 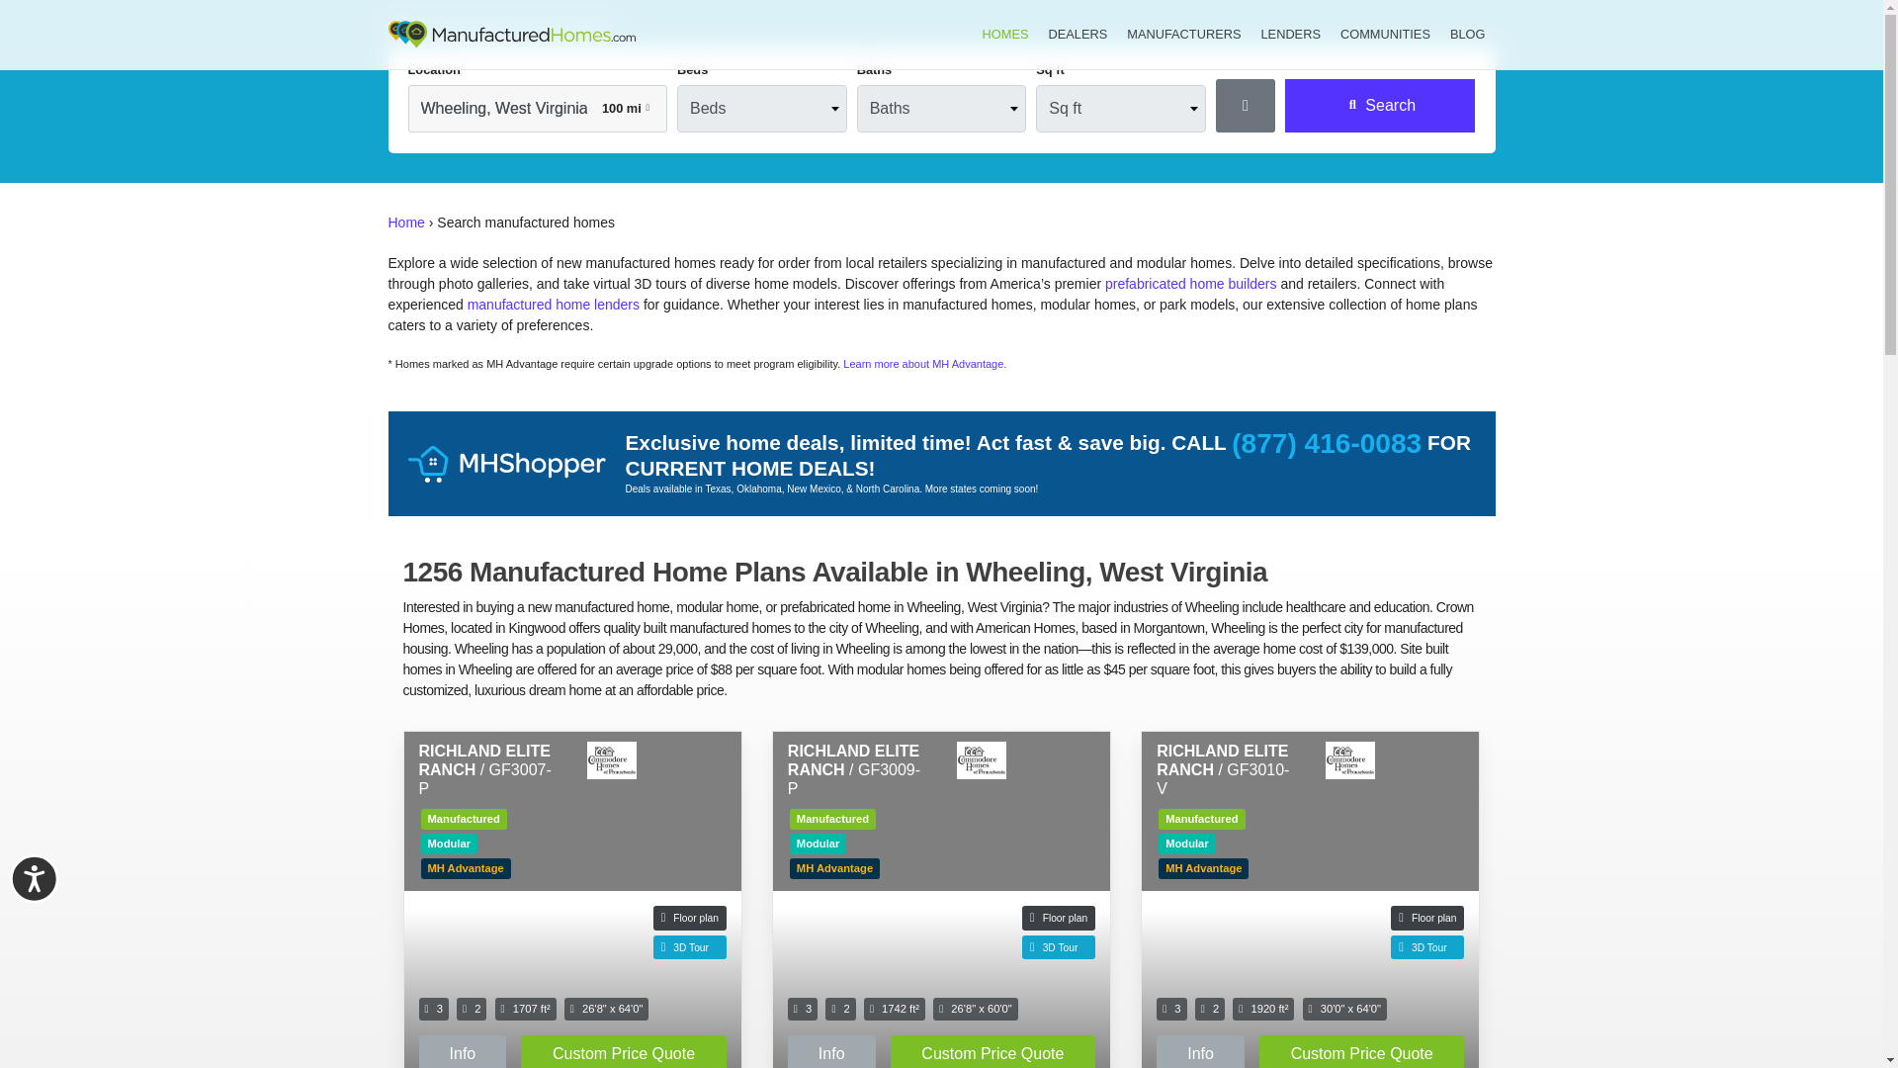 What do you see at coordinates (623, 1051) in the screenshot?
I see `Custom Price Quote` at bounding box center [623, 1051].